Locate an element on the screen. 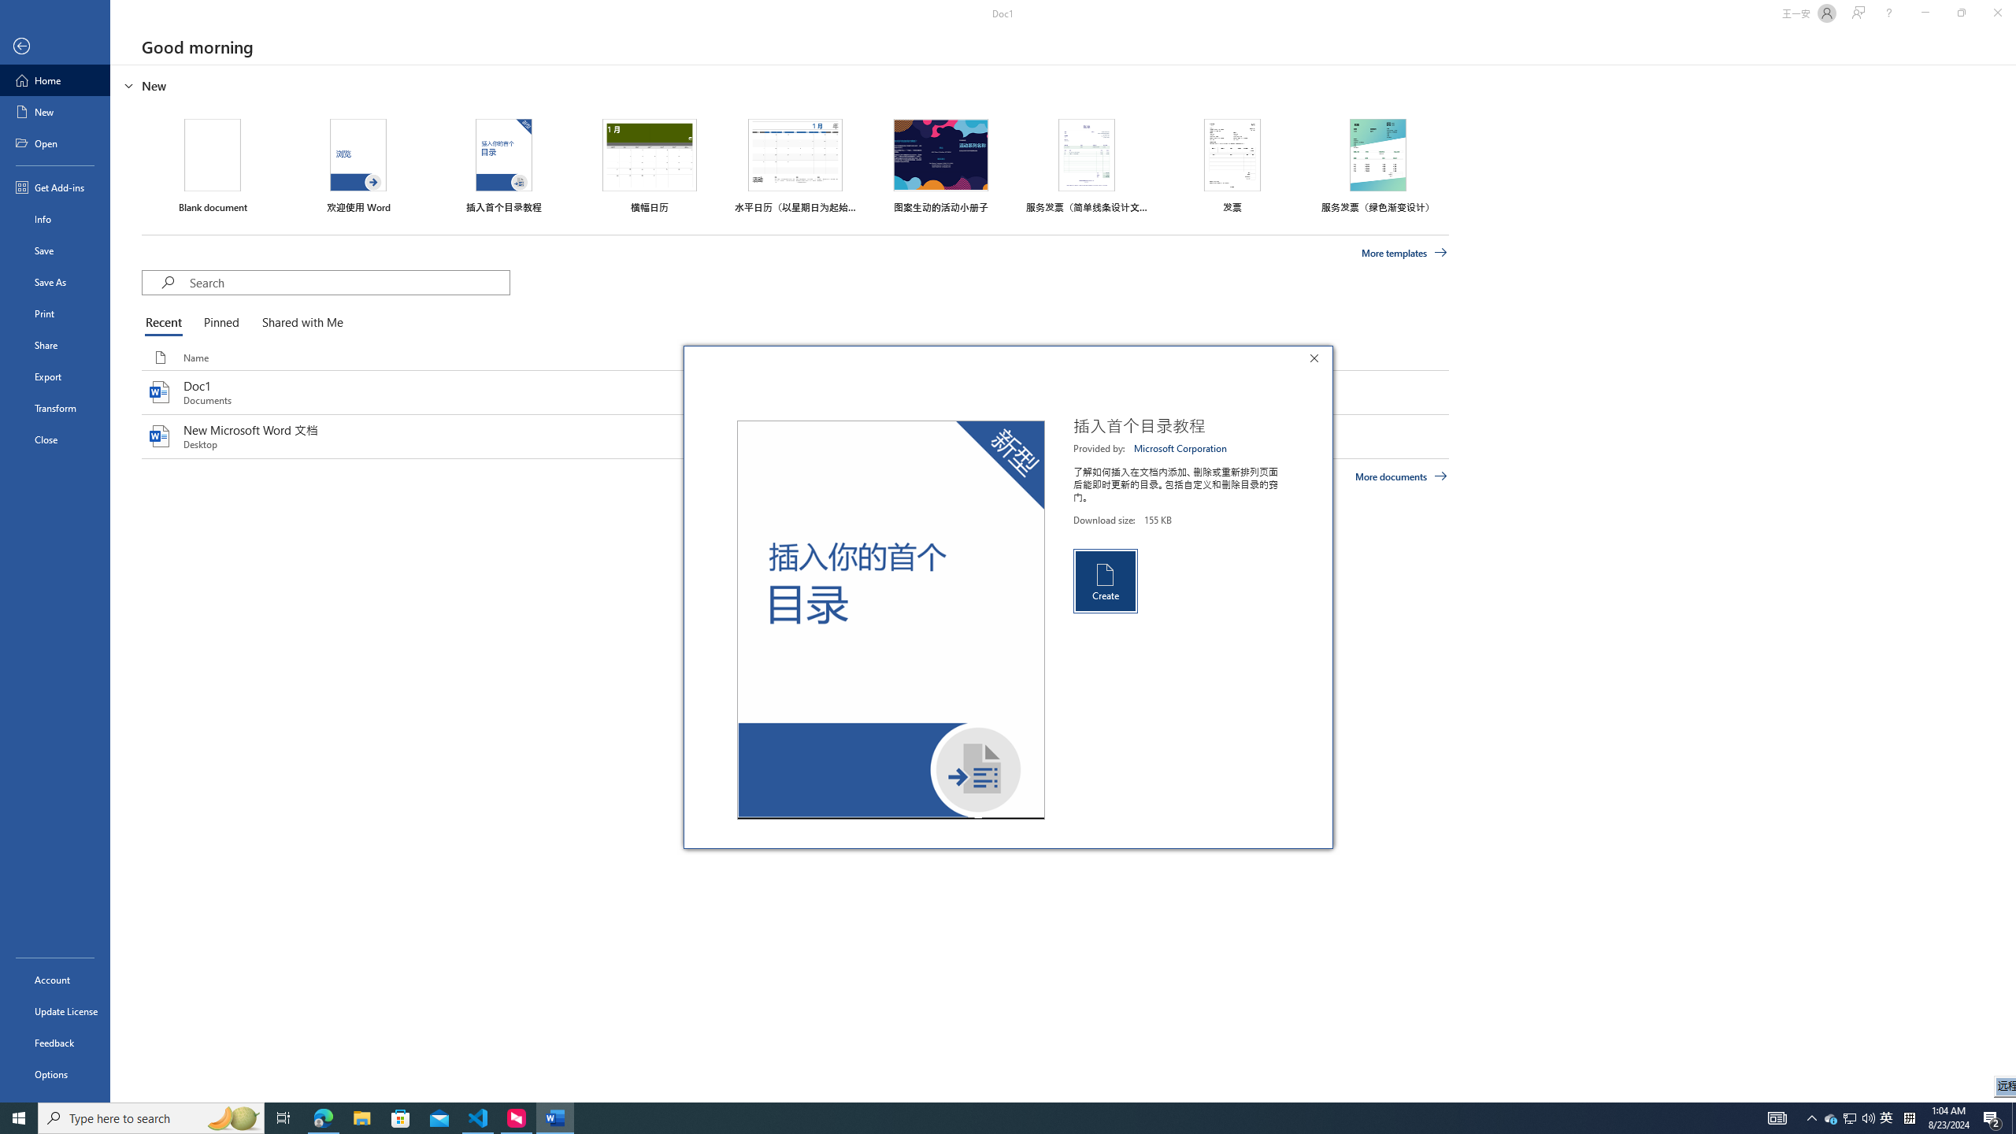 This screenshot has height=1134, width=2016. Preview is located at coordinates (891, 620).